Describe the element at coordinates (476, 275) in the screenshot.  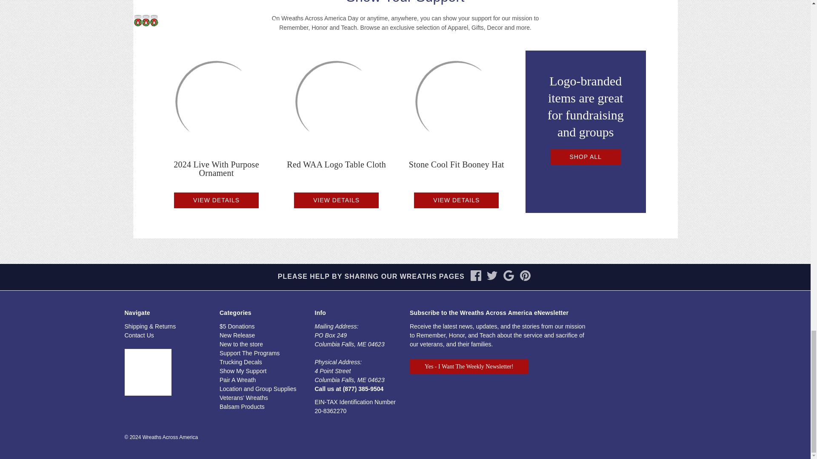
I see `Facebook icon` at that location.